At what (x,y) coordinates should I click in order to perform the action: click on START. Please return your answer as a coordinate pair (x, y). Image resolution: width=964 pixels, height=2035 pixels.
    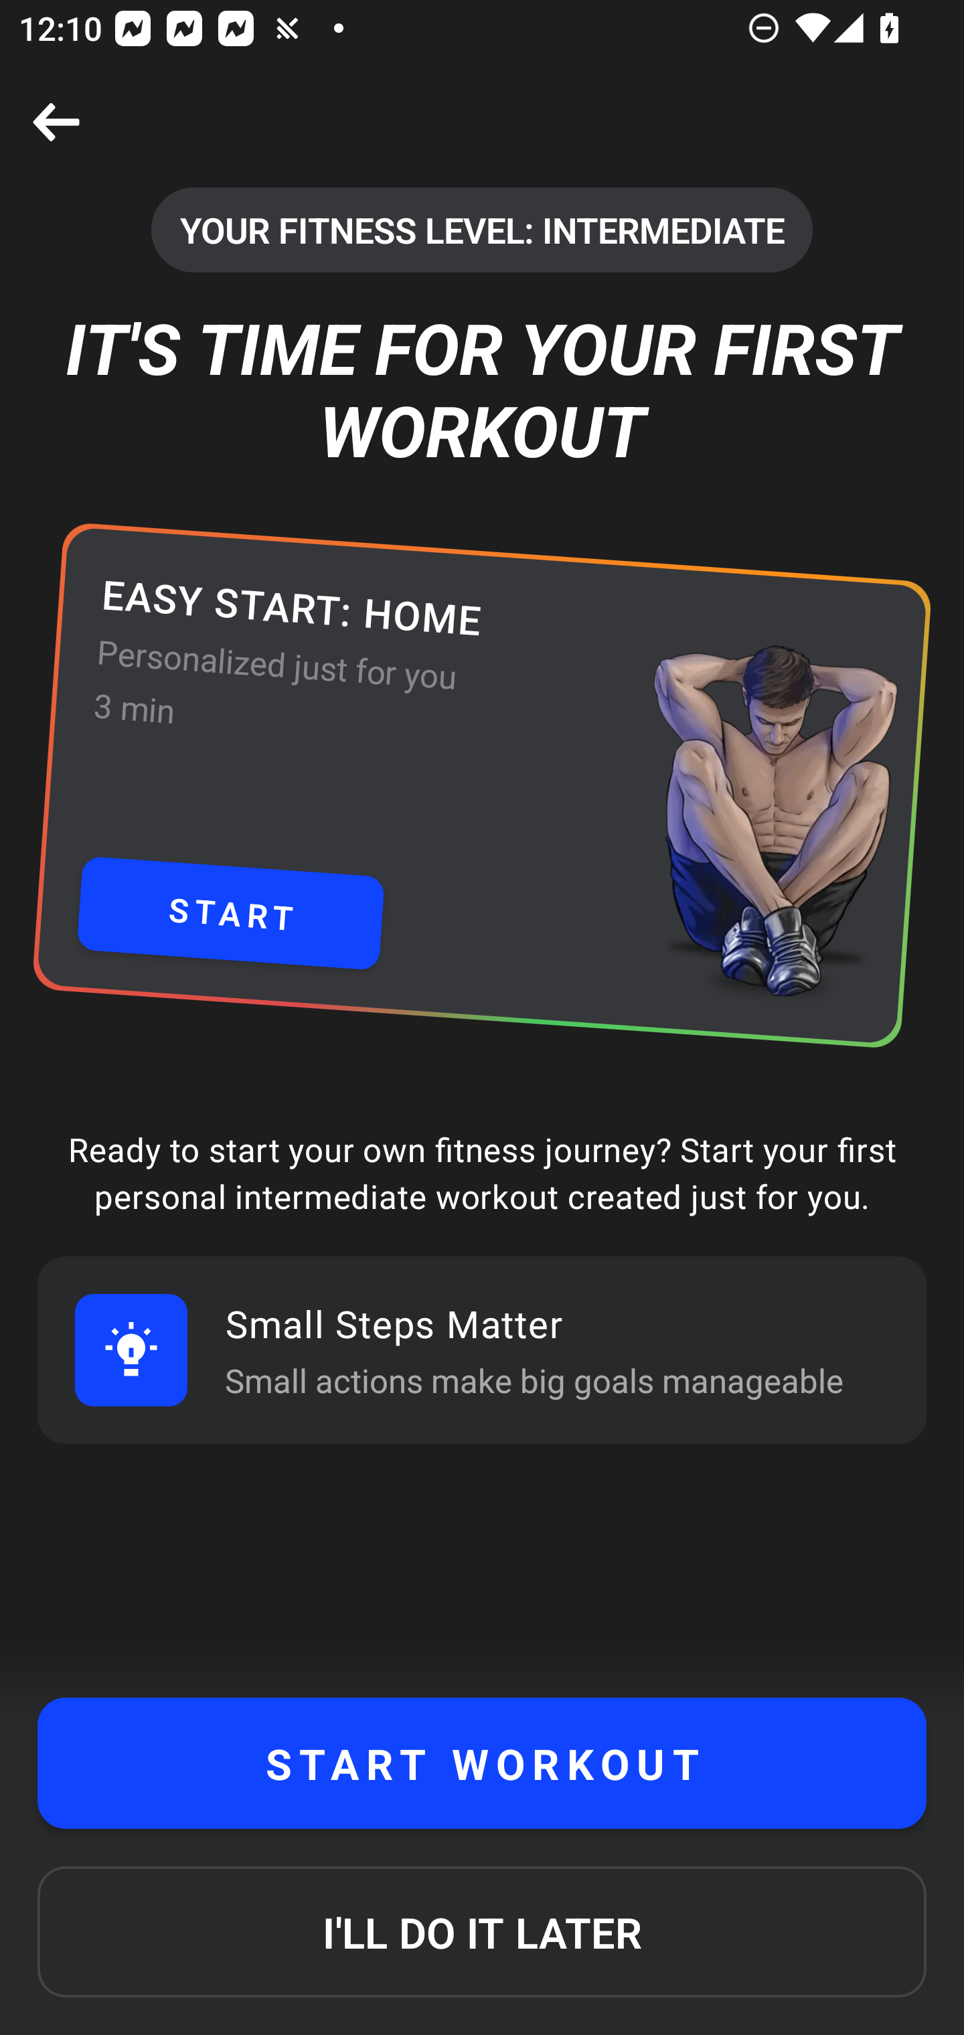
    Looking at the image, I should click on (230, 913).